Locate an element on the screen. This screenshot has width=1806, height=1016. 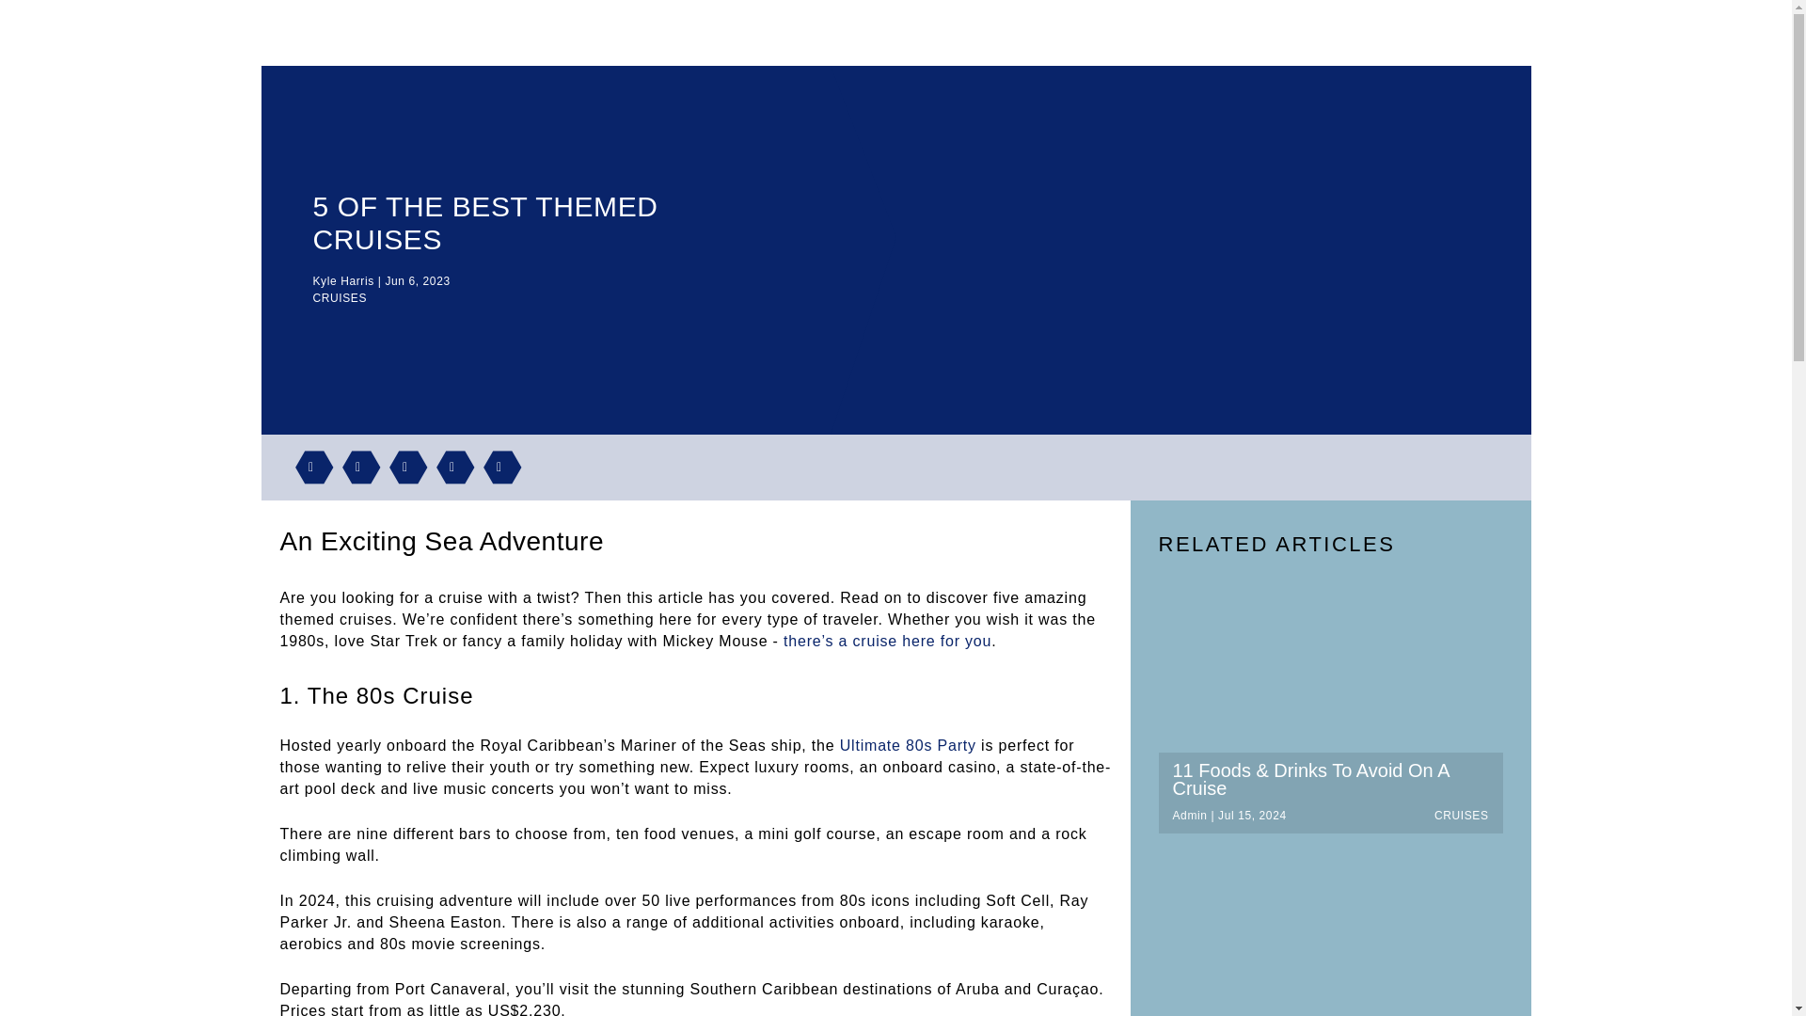
Pinterest is located at coordinates (307, 470).